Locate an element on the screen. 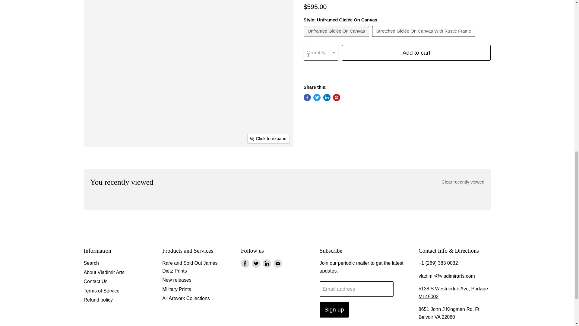  Call Vladimir Arts. is located at coordinates (438, 263).